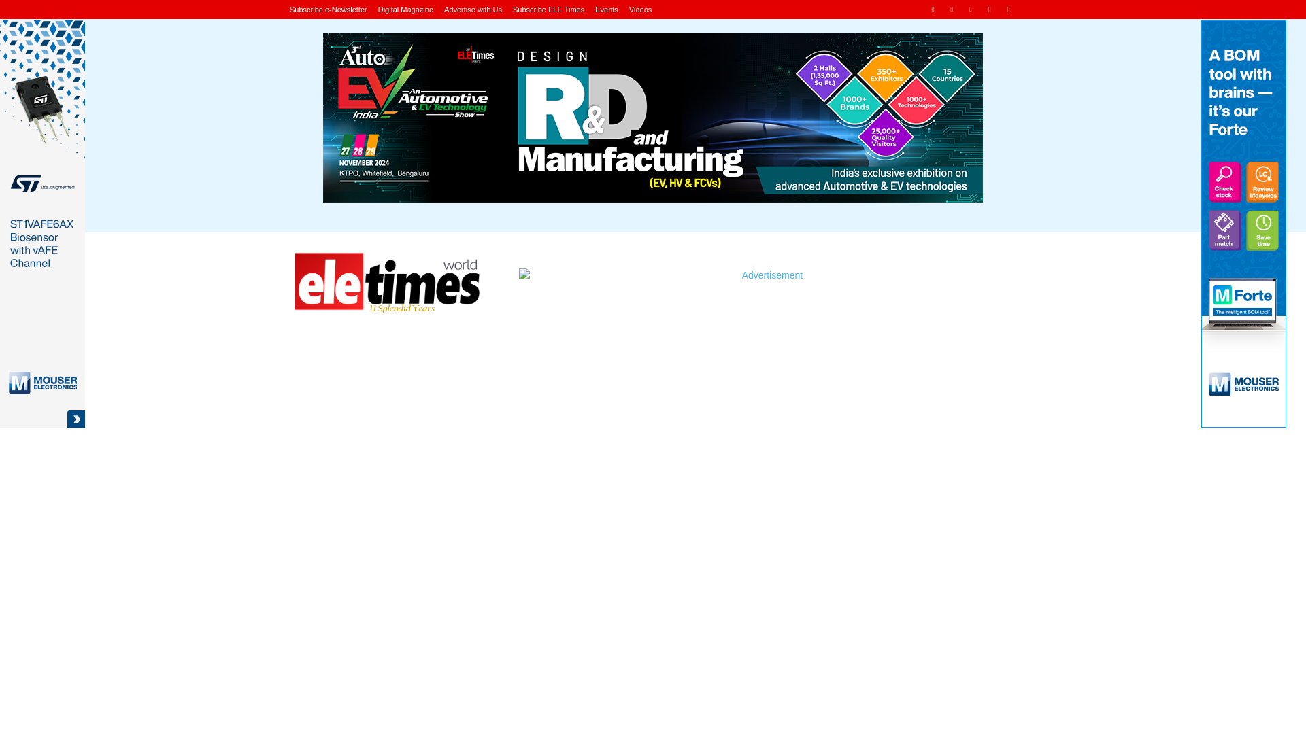 The height and width of the screenshot is (734, 1306). What do you see at coordinates (952, 9) in the screenshot?
I see `Linkedin` at bounding box center [952, 9].